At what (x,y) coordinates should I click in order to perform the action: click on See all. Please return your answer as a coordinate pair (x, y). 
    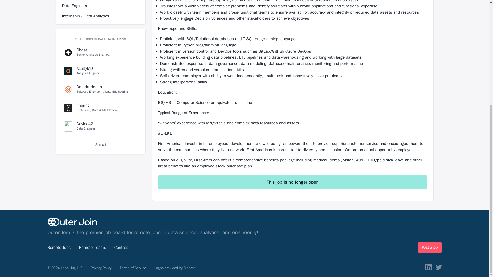
    Looking at the image, I should click on (101, 126).